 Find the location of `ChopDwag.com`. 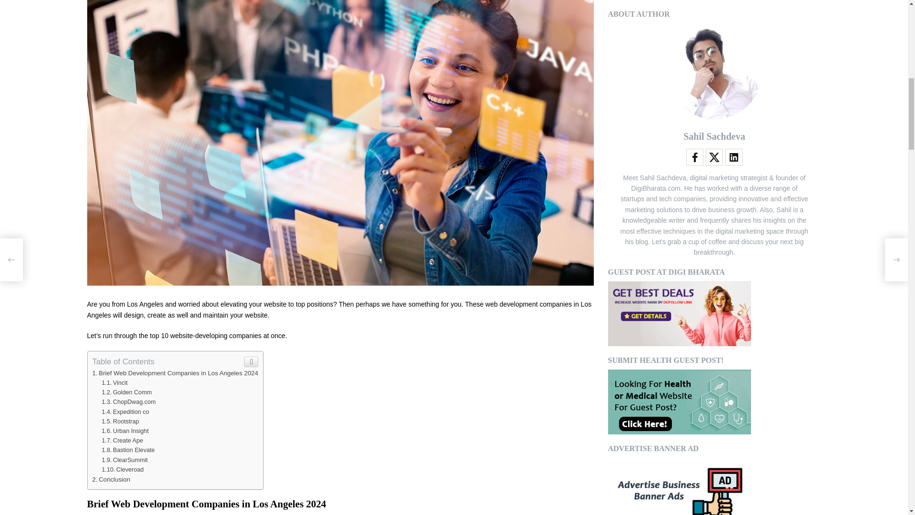

ChopDwag.com is located at coordinates (129, 402).